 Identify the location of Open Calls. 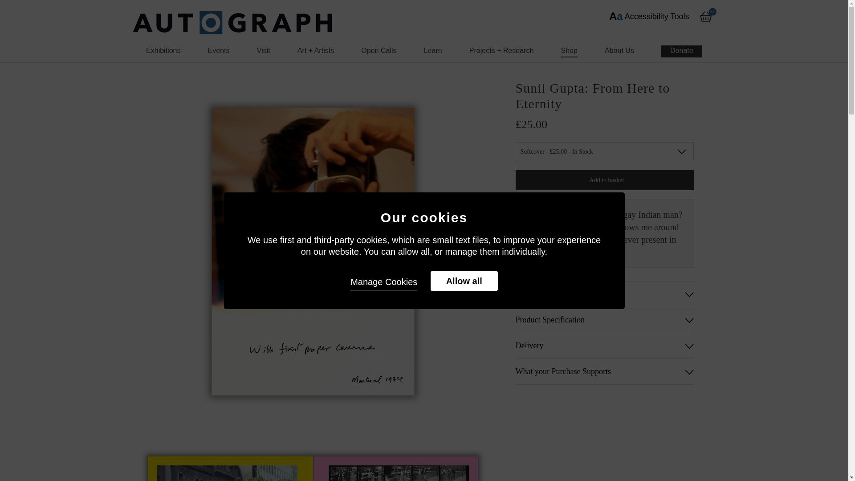
(379, 51).